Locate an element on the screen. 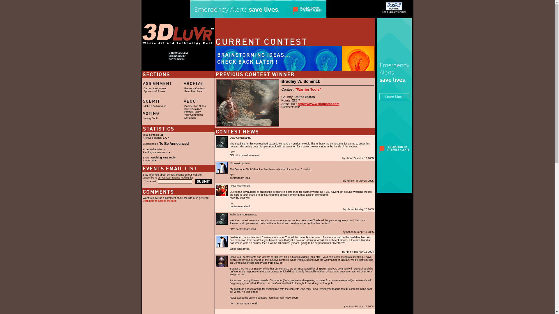 This screenshot has width=559, height=314. Previous Contests is located at coordinates (195, 88).